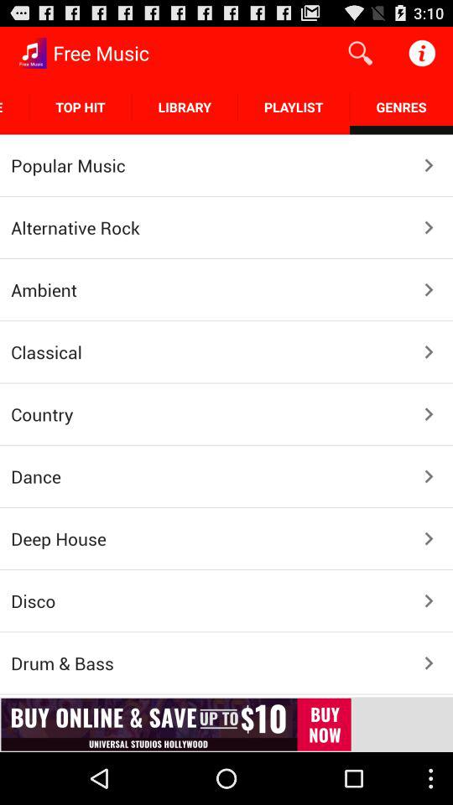  What do you see at coordinates (226, 724) in the screenshot?
I see `advertisement` at bounding box center [226, 724].